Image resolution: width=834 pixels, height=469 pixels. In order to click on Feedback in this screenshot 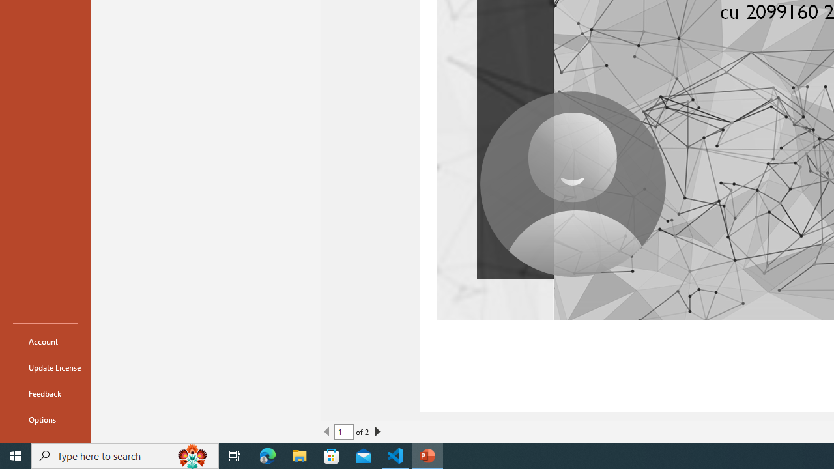, I will do `click(46, 393)`.